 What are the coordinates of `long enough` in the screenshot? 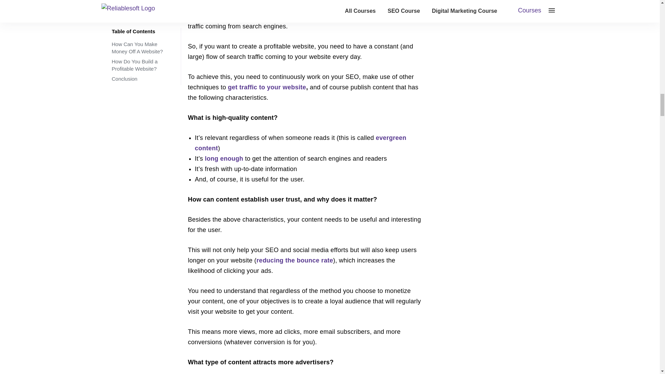 It's located at (224, 159).